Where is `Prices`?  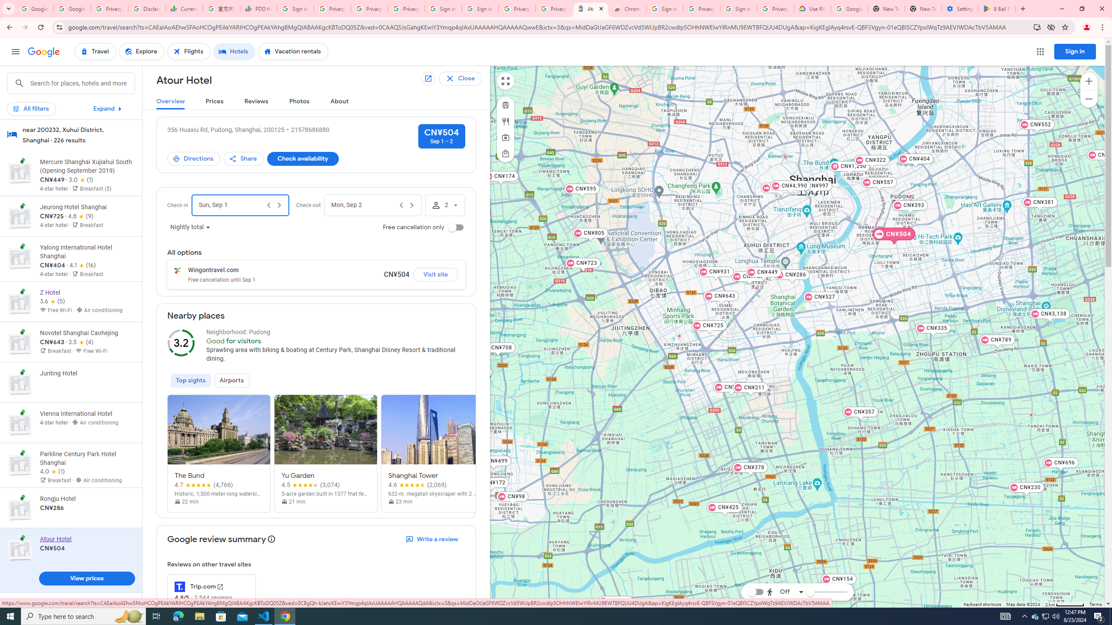
Prices is located at coordinates (215, 102).